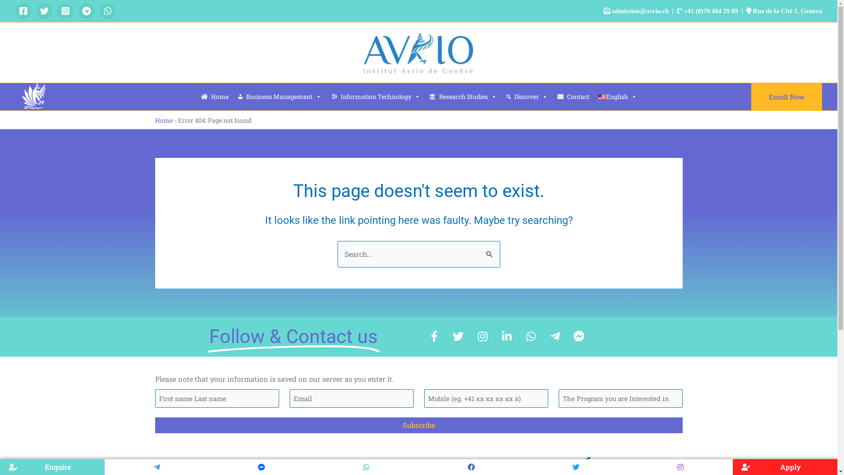 The height and width of the screenshot is (475, 844). What do you see at coordinates (418, 425) in the screenshot?
I see `Subscribe` at bounding box center [418, 425].